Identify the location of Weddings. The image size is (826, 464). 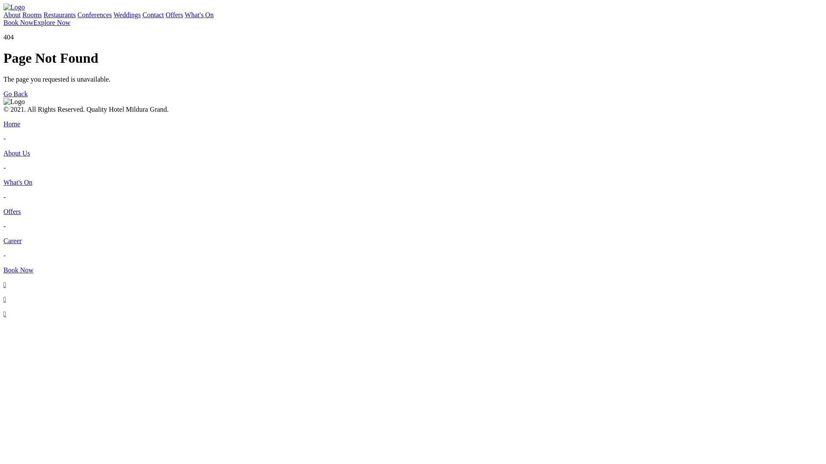
(127, 15).